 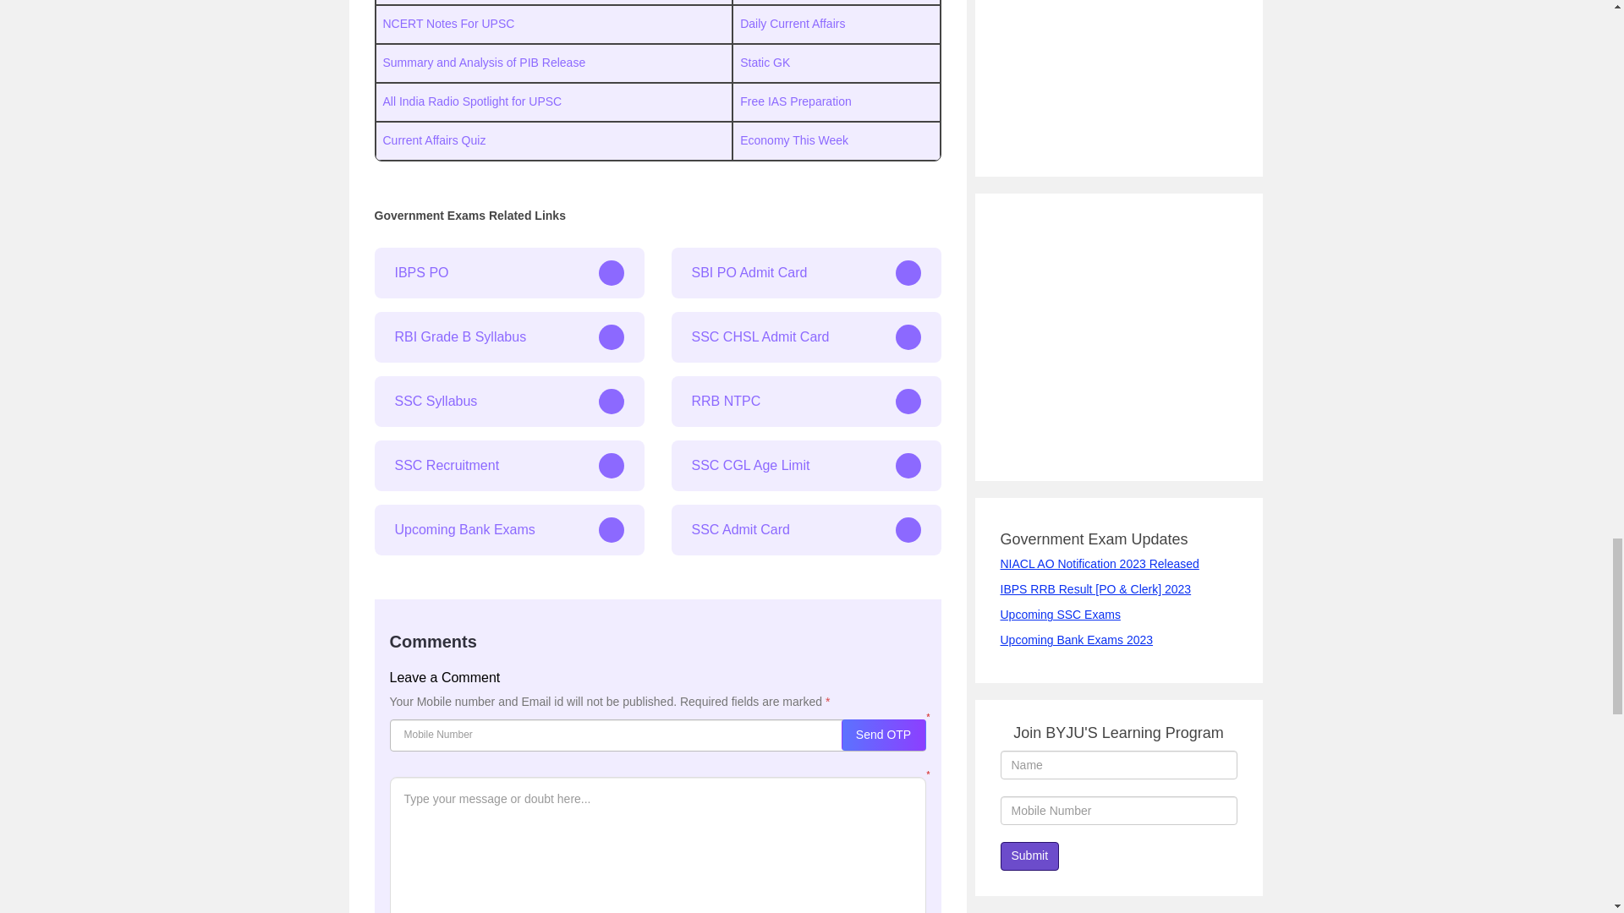 I want to click on SSC Recruitment, so click(x=507, y=465).